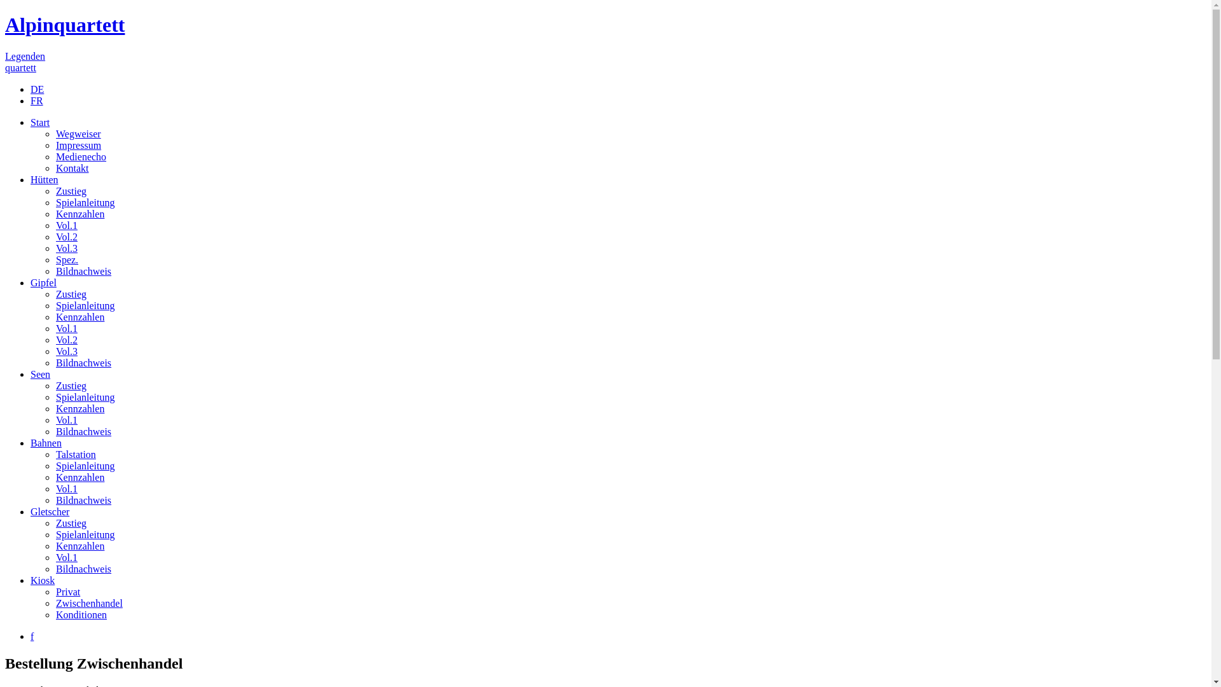 This screenshot has height=687, width=1221. What do you see at coordinates (84, 271) in the screenshot?
I see `Bildnachweis` at bounding box center [84, 271].